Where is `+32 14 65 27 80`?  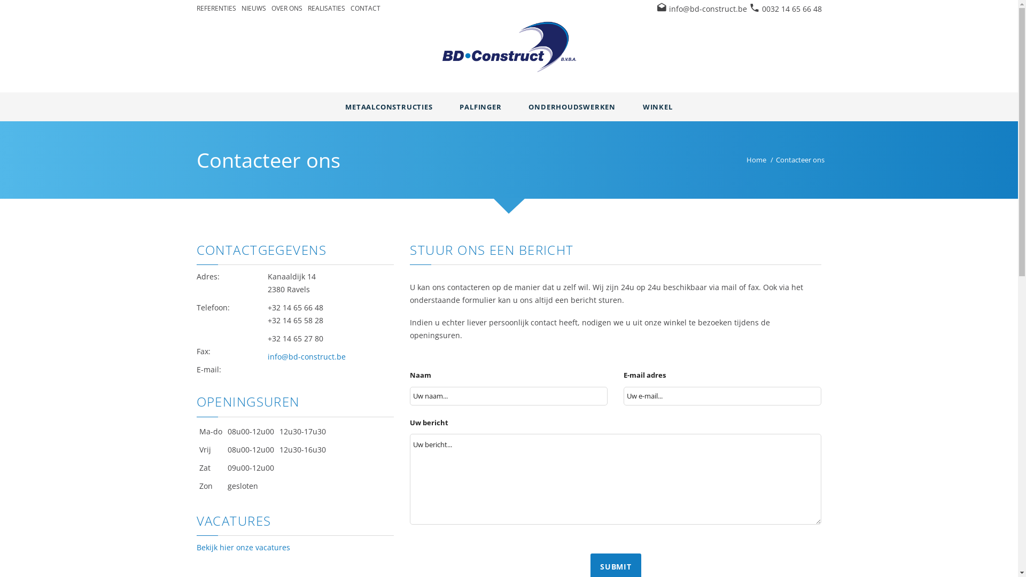
+32 14 65 27 80 is located at coordinates (296, 338).